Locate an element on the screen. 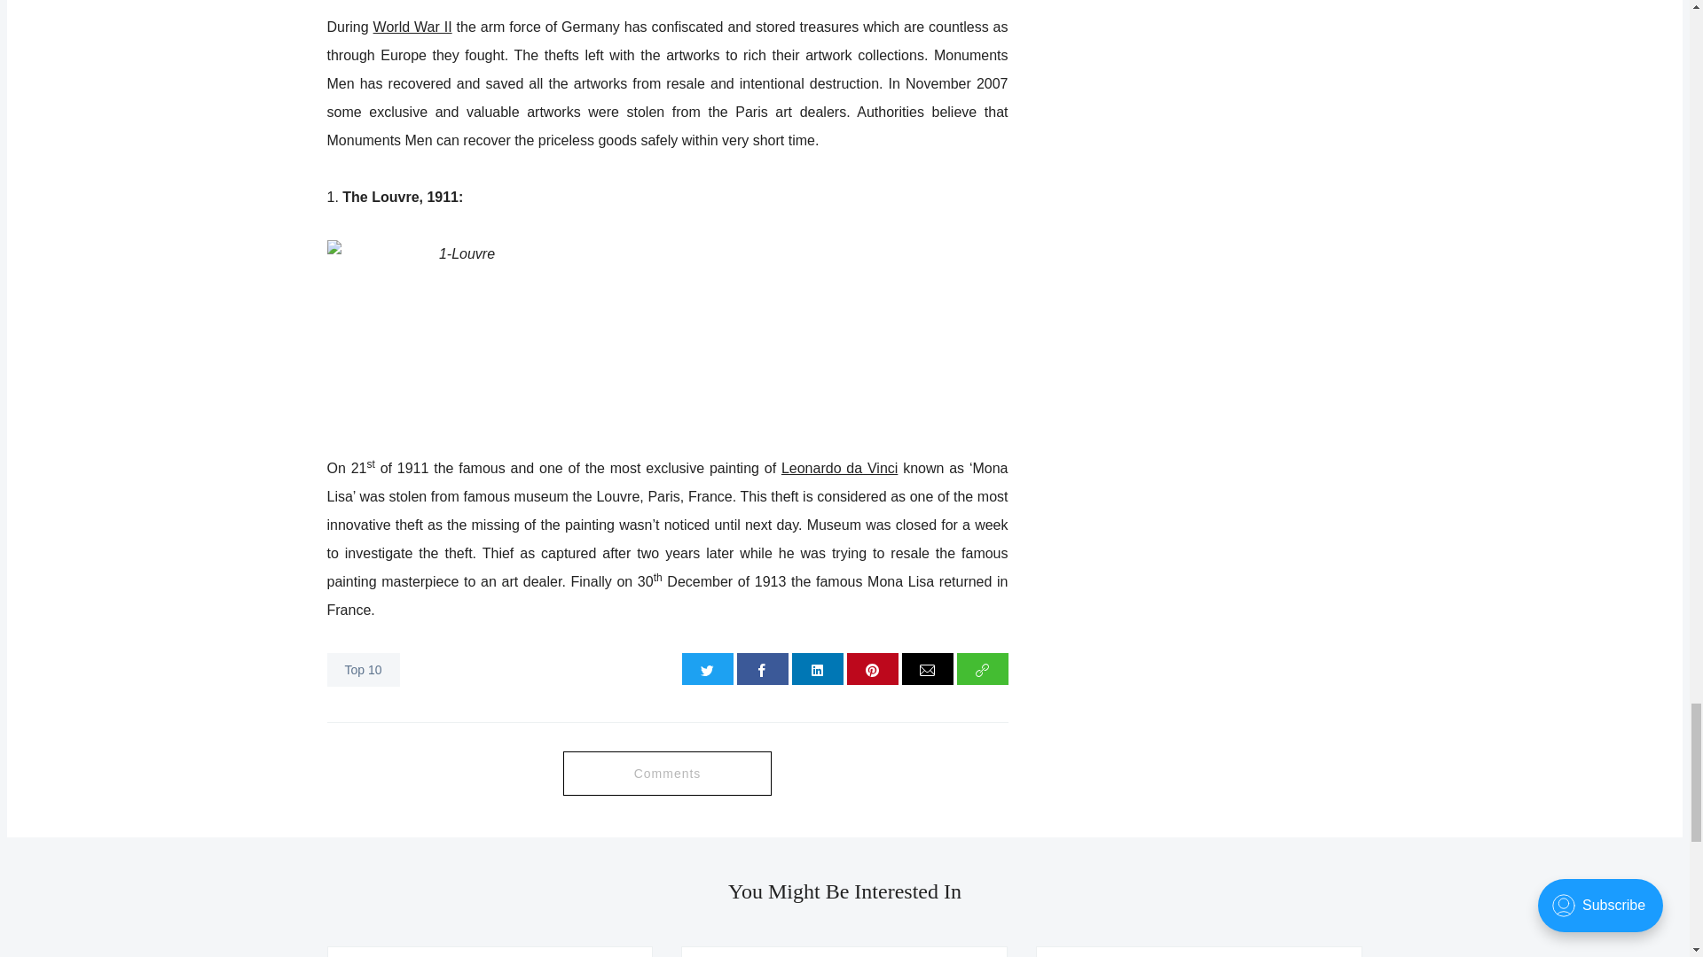 The height and width of the screenshot is (957, 1703). Share via Email is located at coordinates (928, 668).